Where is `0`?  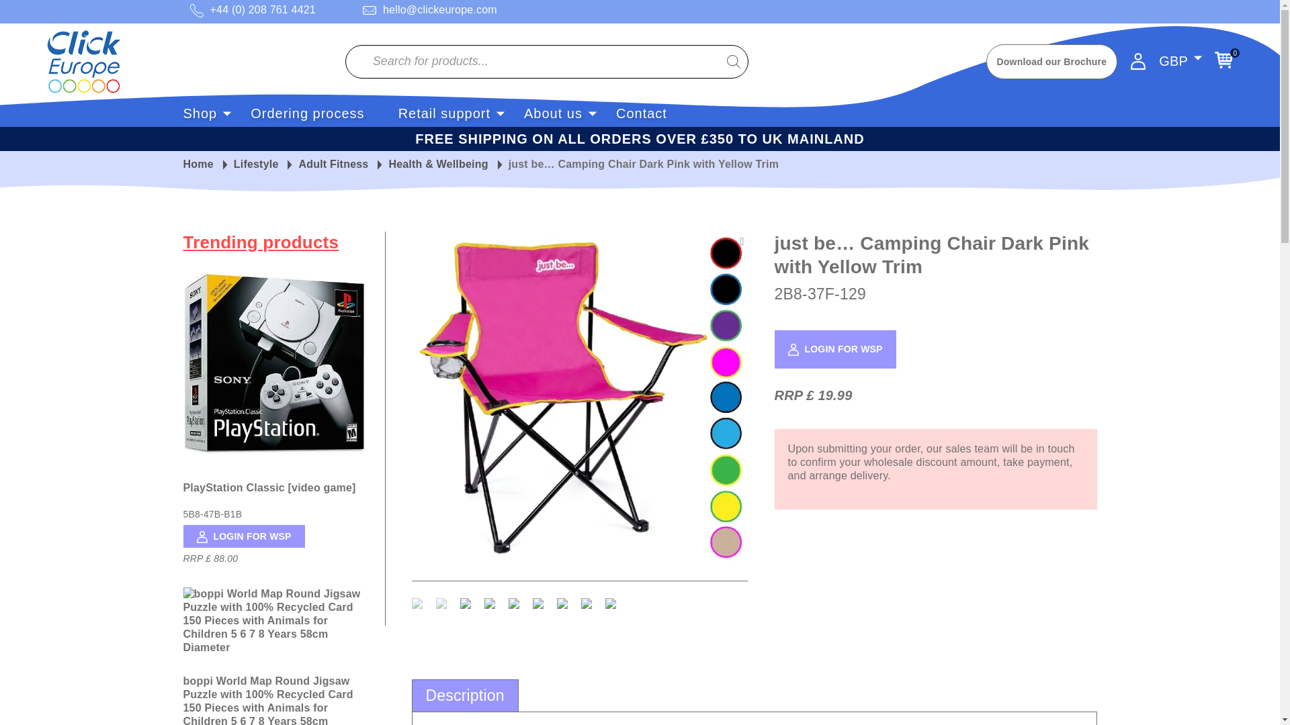
0 is located at coordinates (1224, 59).